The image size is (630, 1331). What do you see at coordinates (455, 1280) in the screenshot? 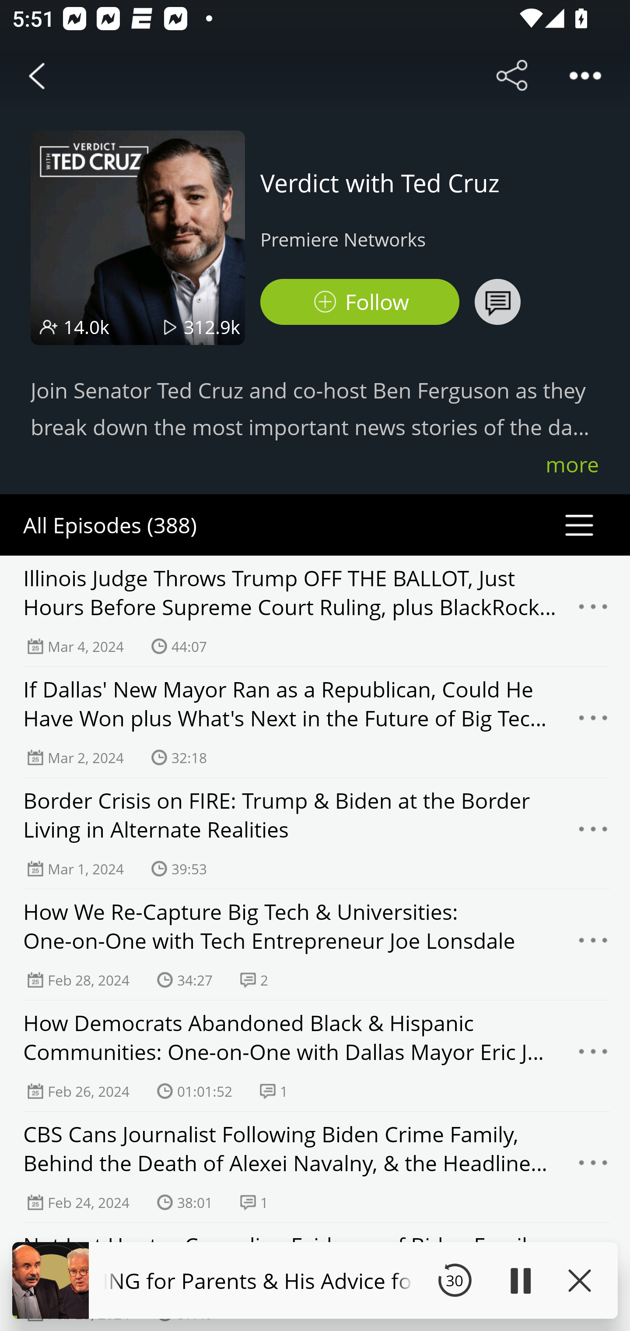
I see `30 Seek Backward` at bounding box center [455, 1280].